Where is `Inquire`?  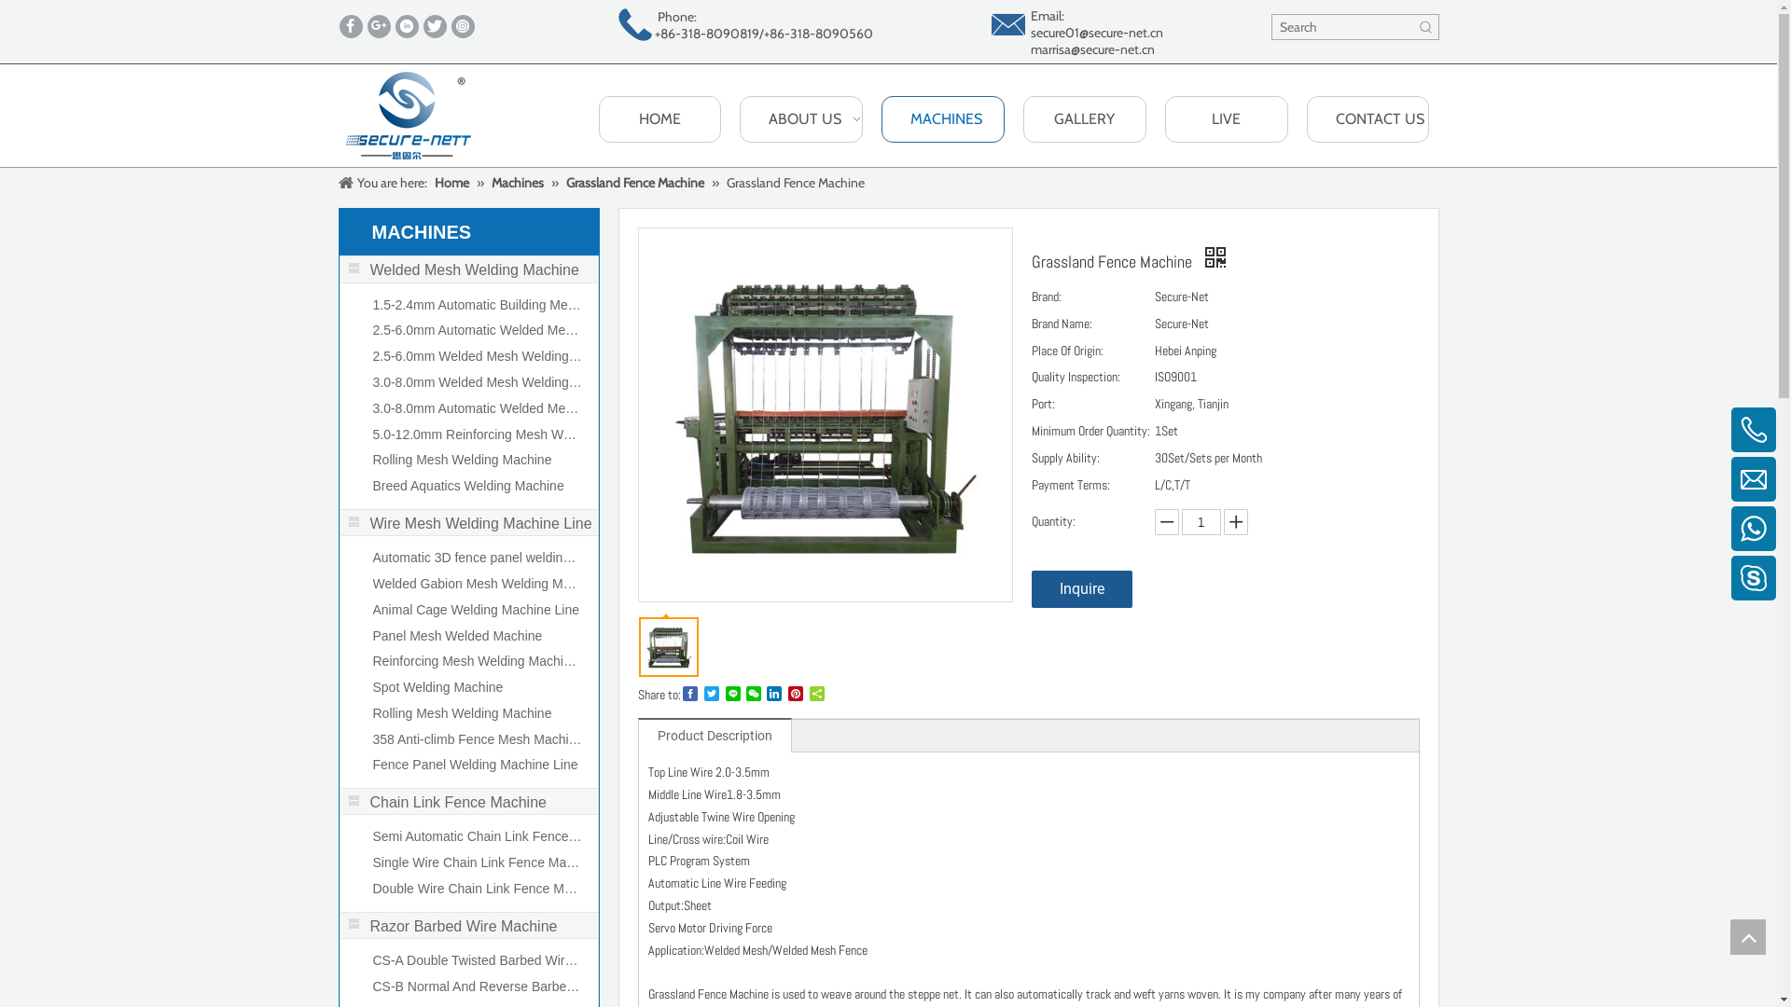 Inquire is located at coordinates (1082, 589).